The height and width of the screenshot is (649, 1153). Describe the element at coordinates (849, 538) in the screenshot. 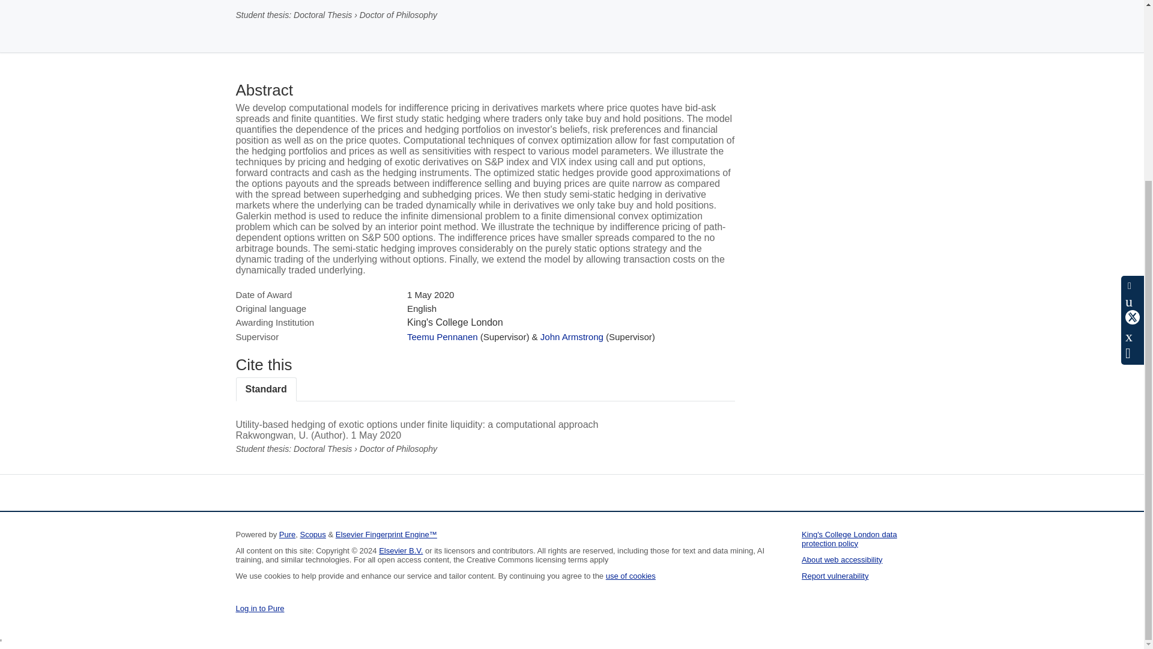

I see `King's College London data protection policy` at that location.